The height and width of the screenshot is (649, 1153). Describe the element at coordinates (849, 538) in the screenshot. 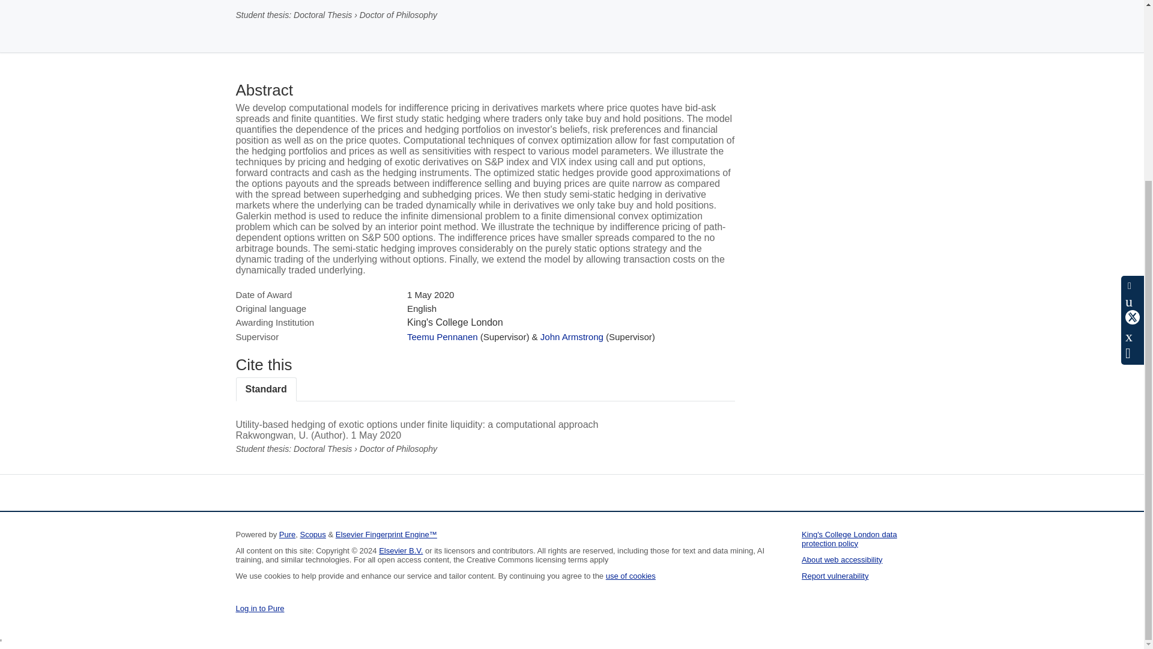

I see `King's College London data protection policy` at that location.